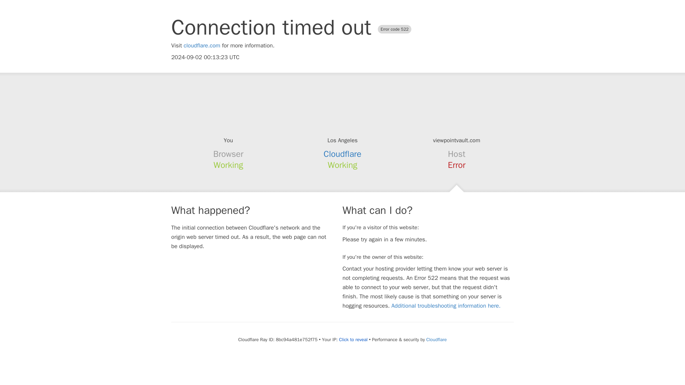 This screenshot has height=385, width=685. I want to click on Cloudflare, so click(436, 339).